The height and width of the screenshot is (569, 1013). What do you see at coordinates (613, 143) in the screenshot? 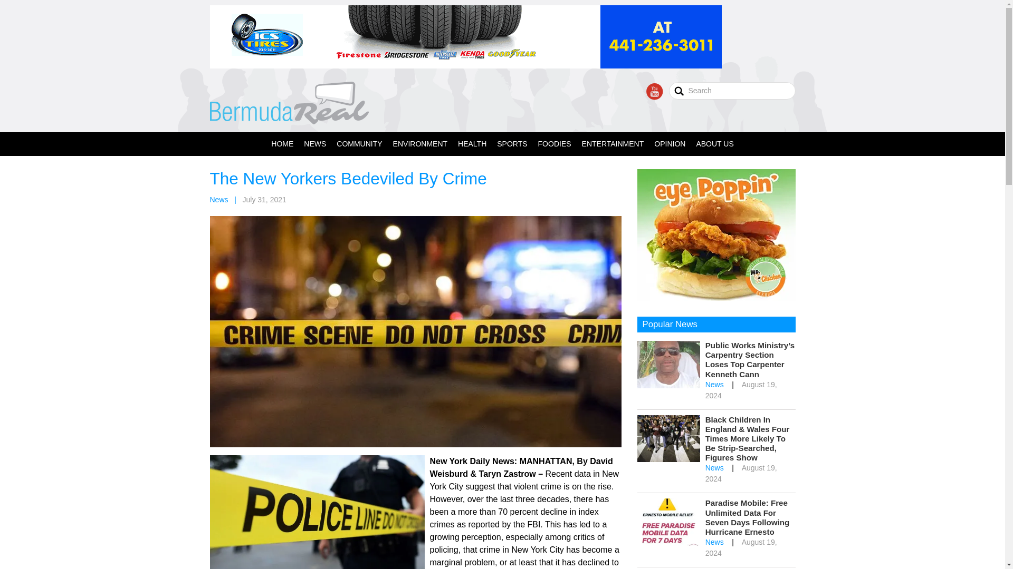
I see `ENTERTAINMENT` at bounding box center [613, 143].